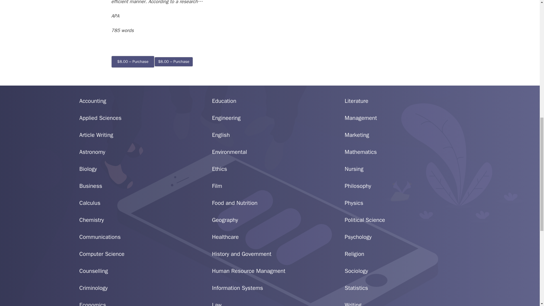  I want to click on Applied Sciences, so click(100, 118).